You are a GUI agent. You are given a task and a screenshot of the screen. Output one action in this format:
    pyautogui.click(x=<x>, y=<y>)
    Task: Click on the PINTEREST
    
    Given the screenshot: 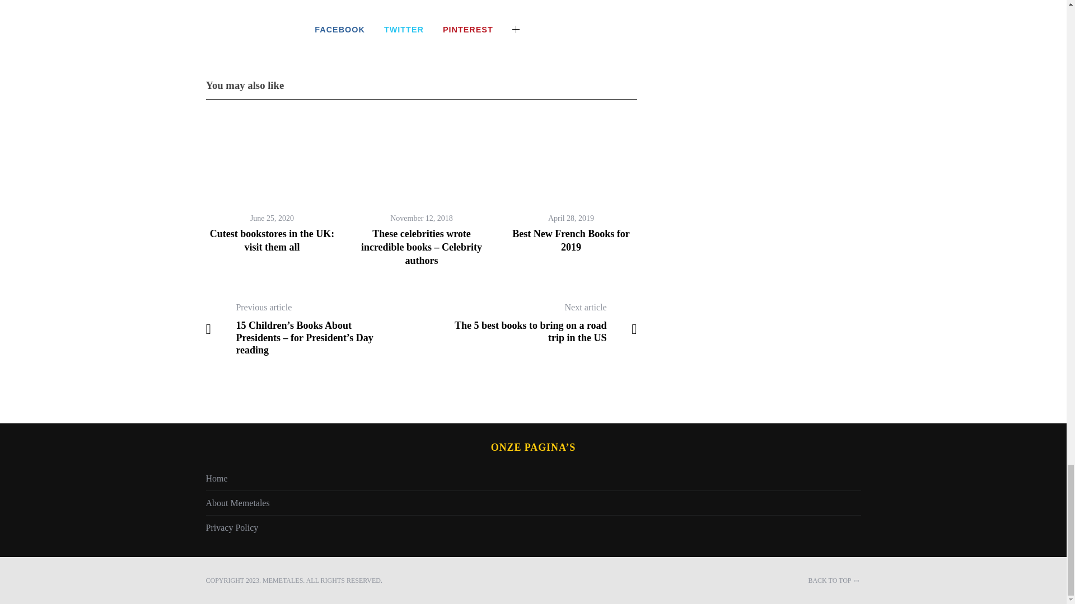 What is the action you would take?
    pyautogui.click(x=468, y=29)
    